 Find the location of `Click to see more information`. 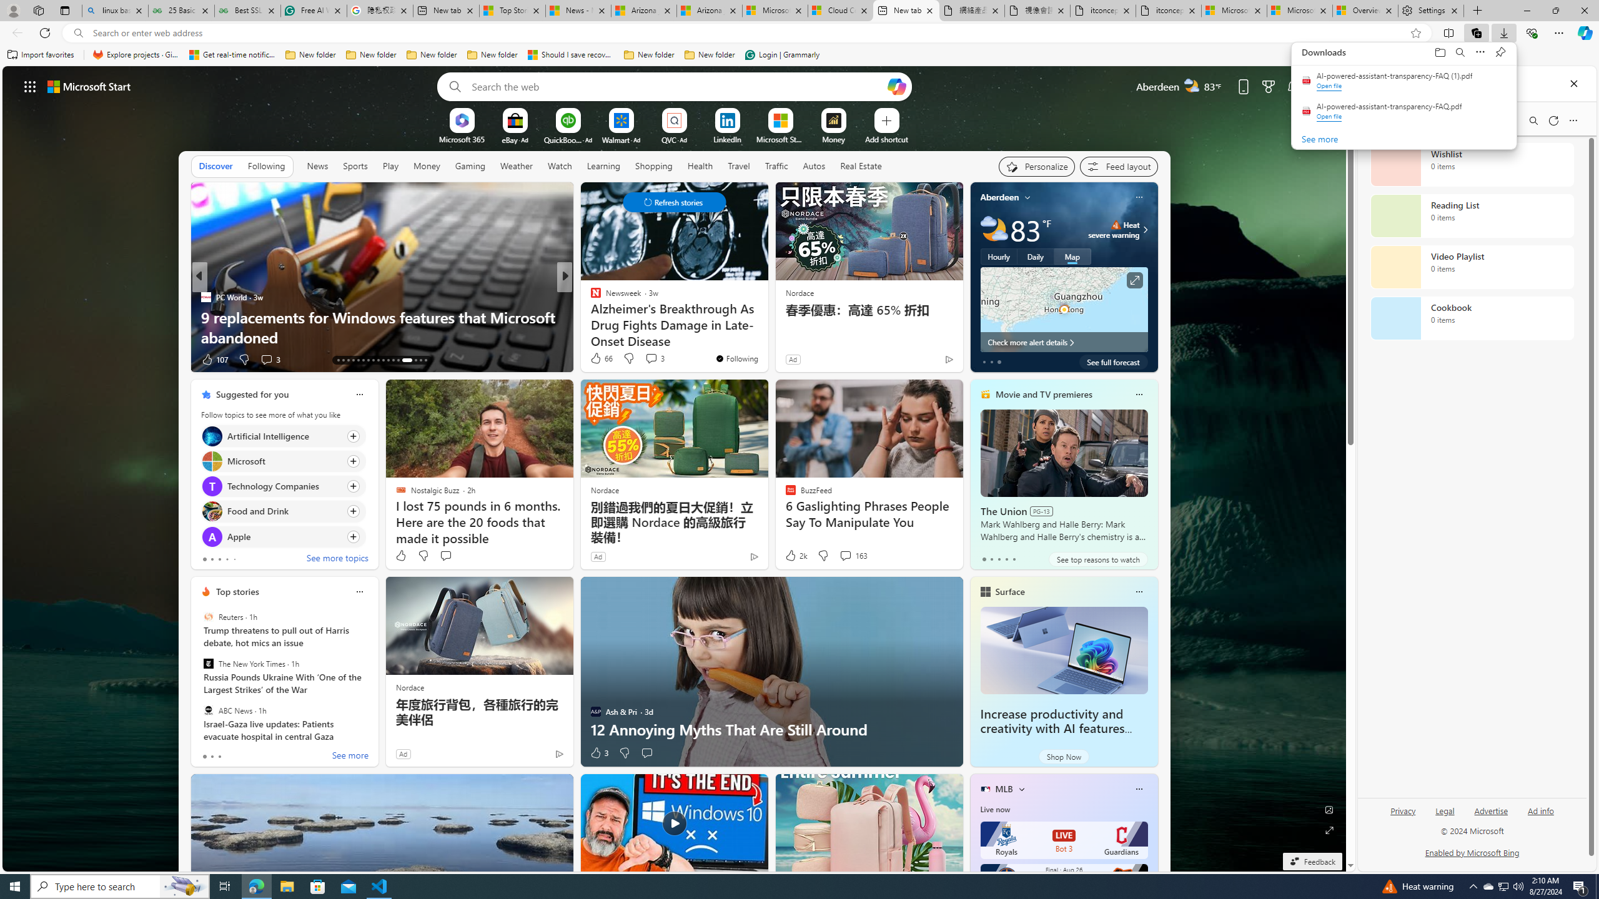

Click to see more information is located at coordinates (1134, 280).